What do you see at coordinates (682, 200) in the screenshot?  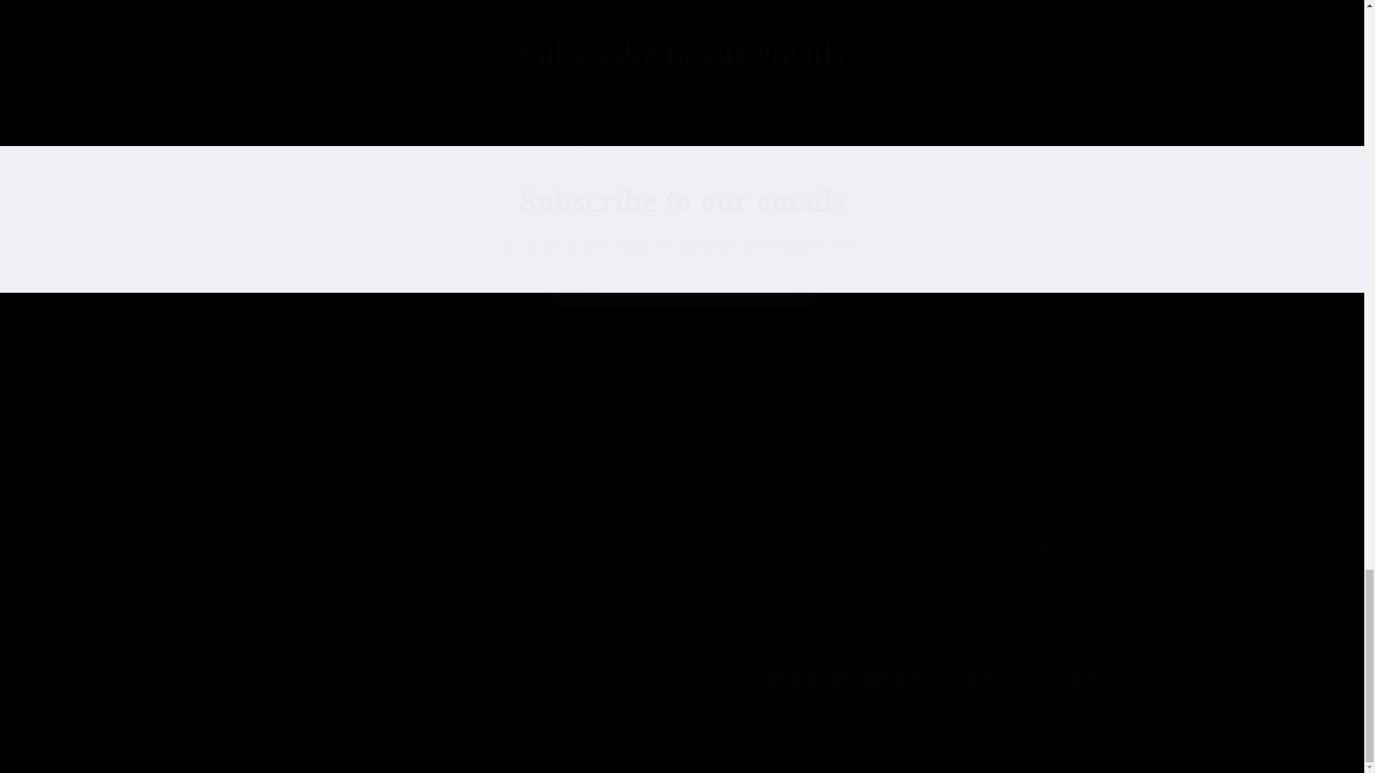 I see `Subscribe to our emails` at bounding box center [682, 200].